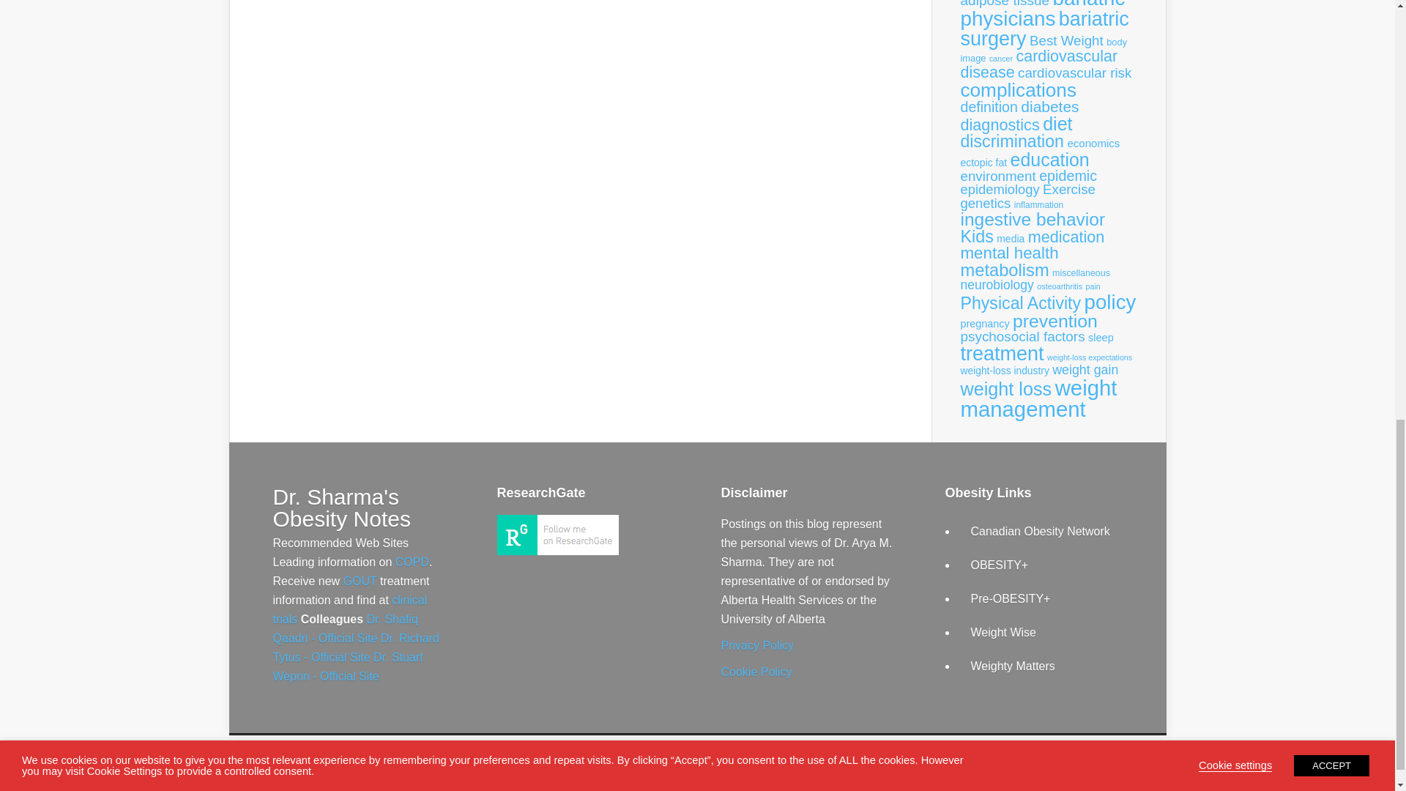 This screenshot has height=791, width=1406. Describe the element at coordinates (1066, 40) in the screenshot. I see `Best Weight` at that location.